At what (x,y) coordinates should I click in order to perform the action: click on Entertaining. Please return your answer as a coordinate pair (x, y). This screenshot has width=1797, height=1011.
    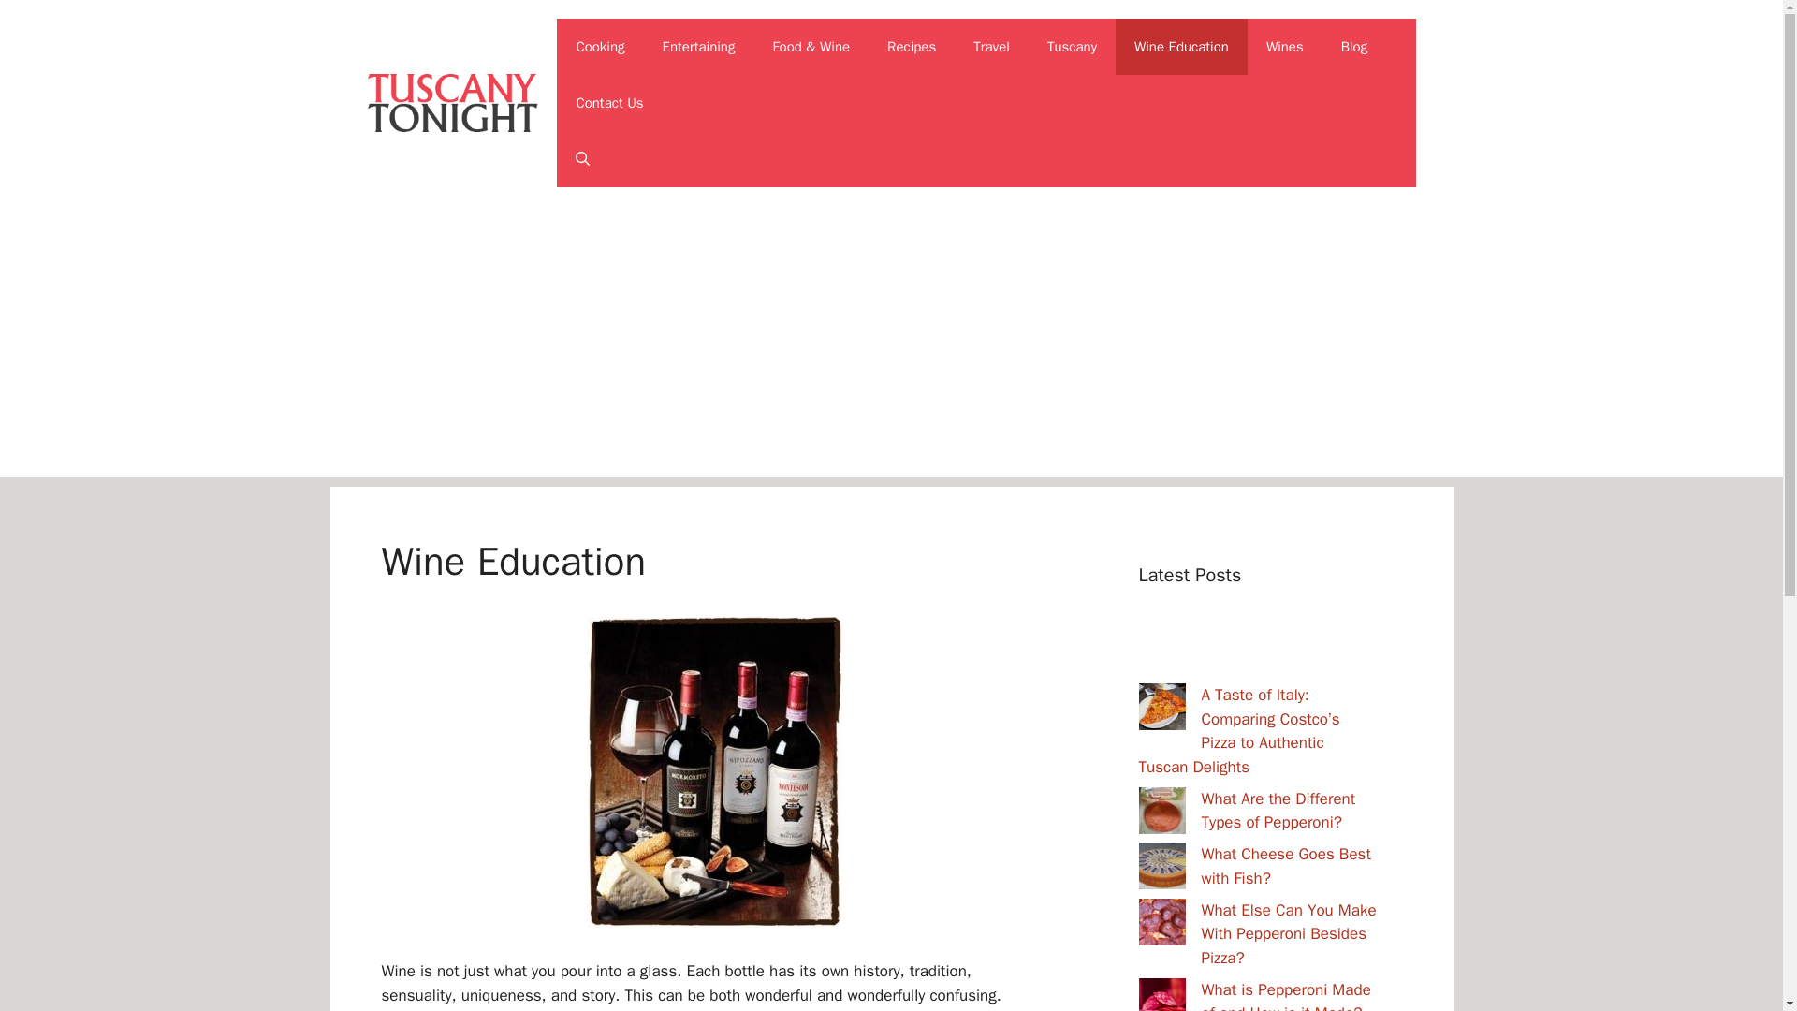
    Looking at the image, I should click on (698, 47).